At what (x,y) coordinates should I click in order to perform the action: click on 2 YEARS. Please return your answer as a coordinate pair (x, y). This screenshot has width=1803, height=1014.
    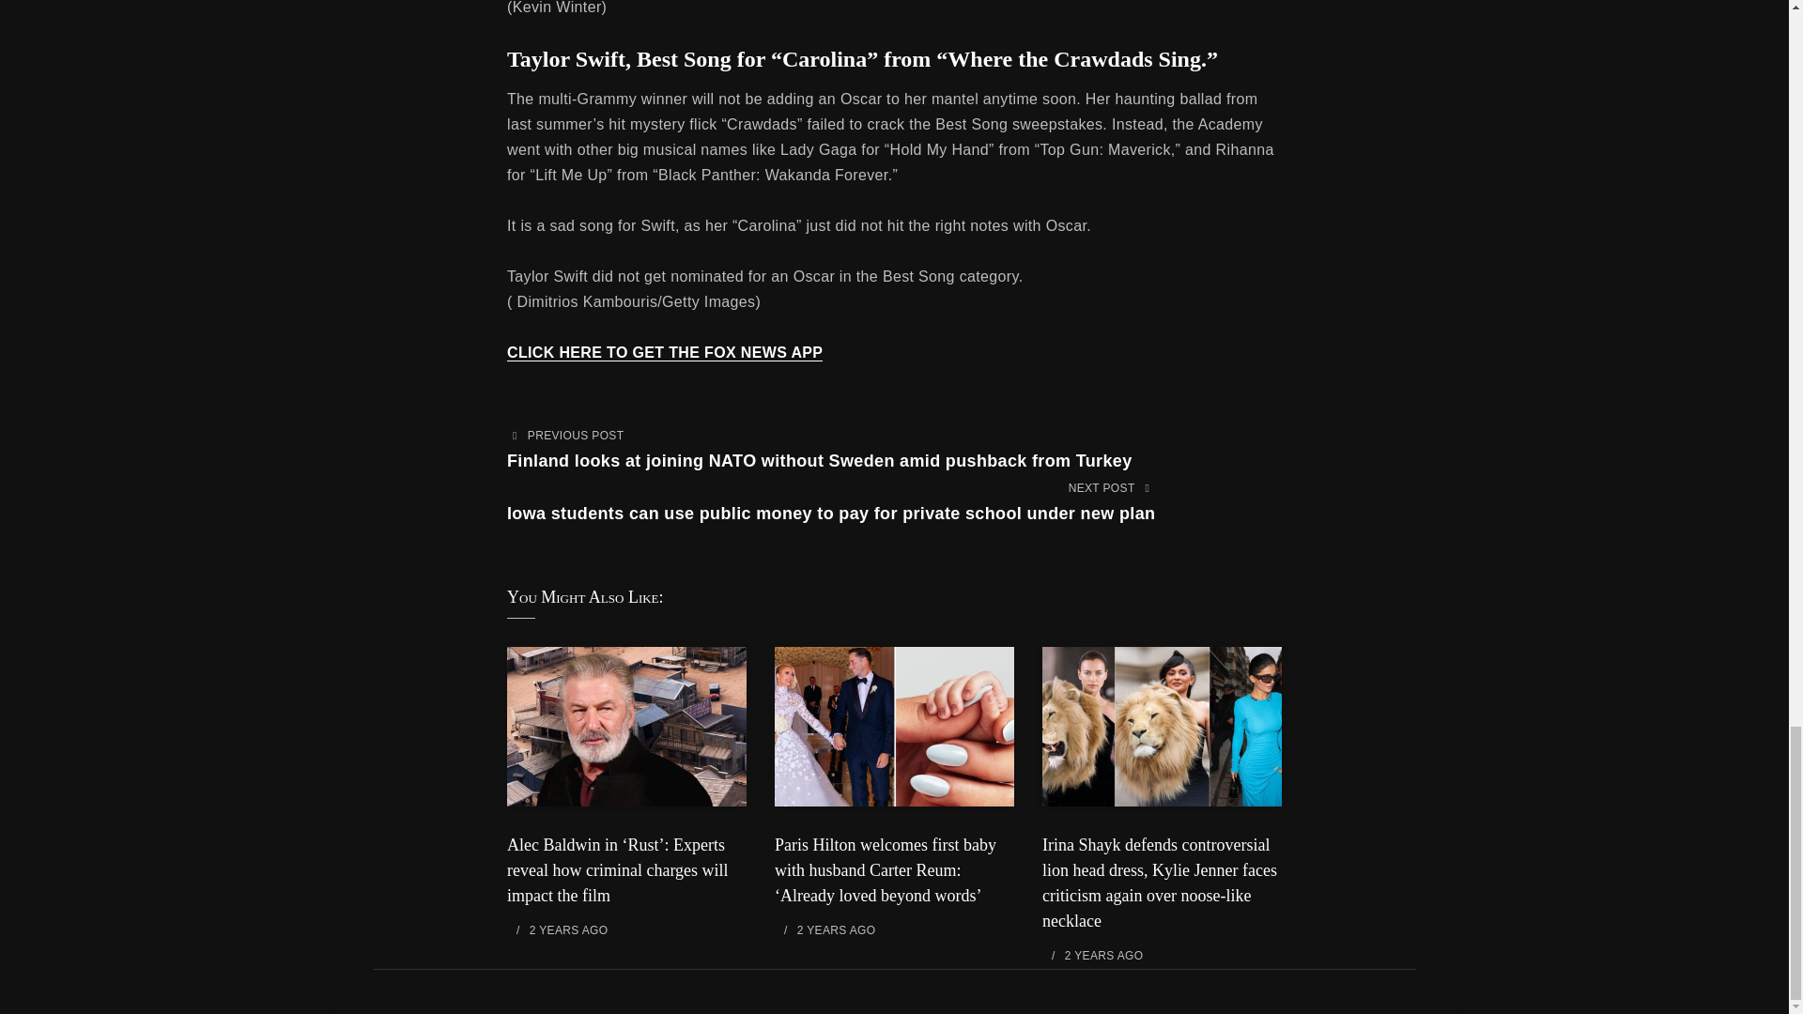
    Looking at the image, I should click on (554, 929).